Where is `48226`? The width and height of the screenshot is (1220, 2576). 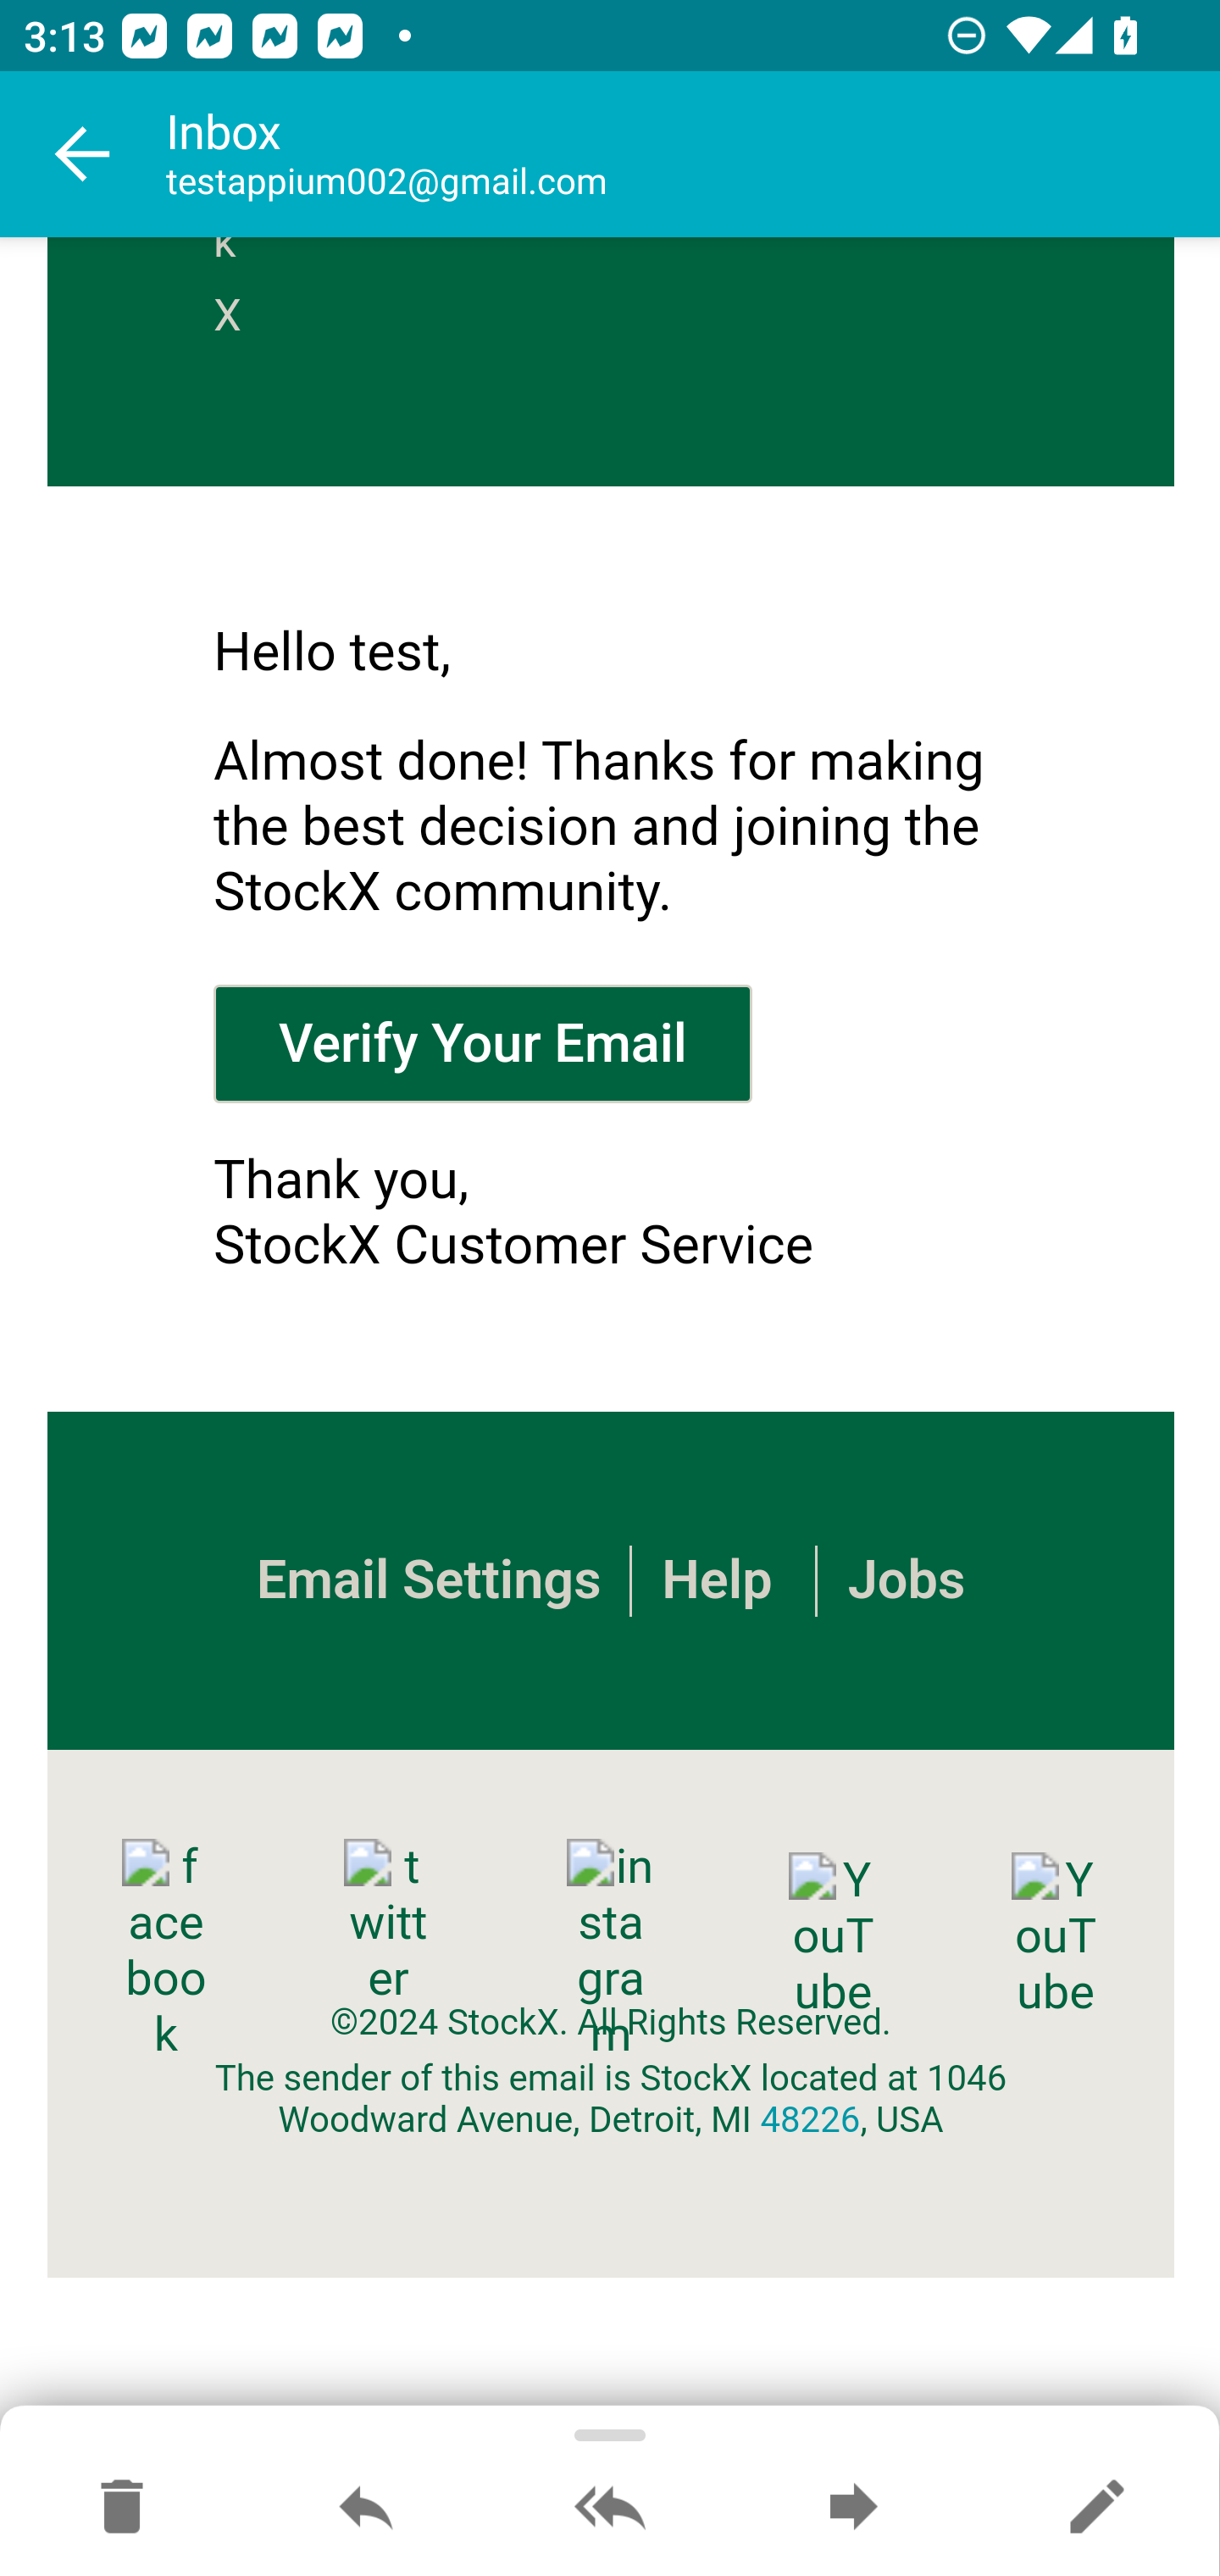
48226 is located at coordinates (810, 2121).